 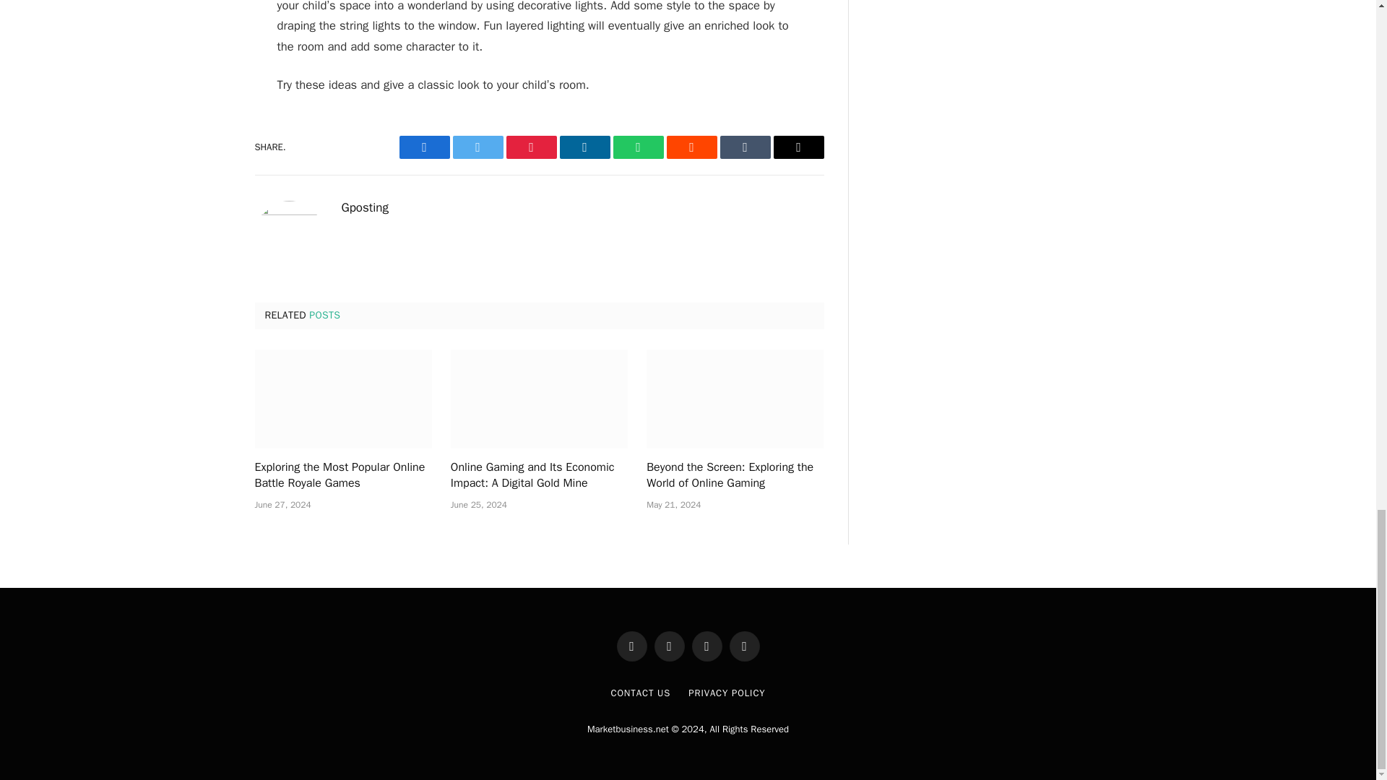 What do you see at coordinates (637, 147) in the screenshot?
I see `Share on WhatsApp` at bounding box center [637, 147].